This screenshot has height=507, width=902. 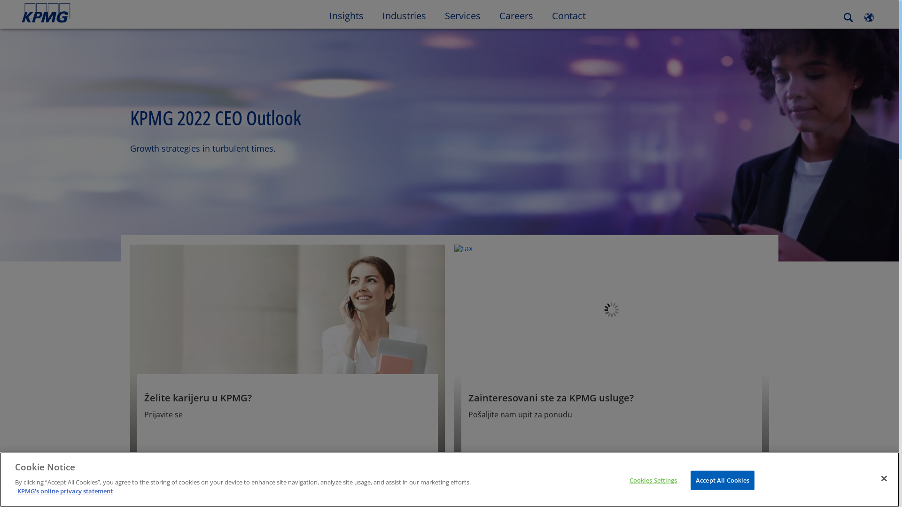 What do you see at coordinates (569, 15) in the screenshot?
I see `Contact` at bounding box center [569, 15].